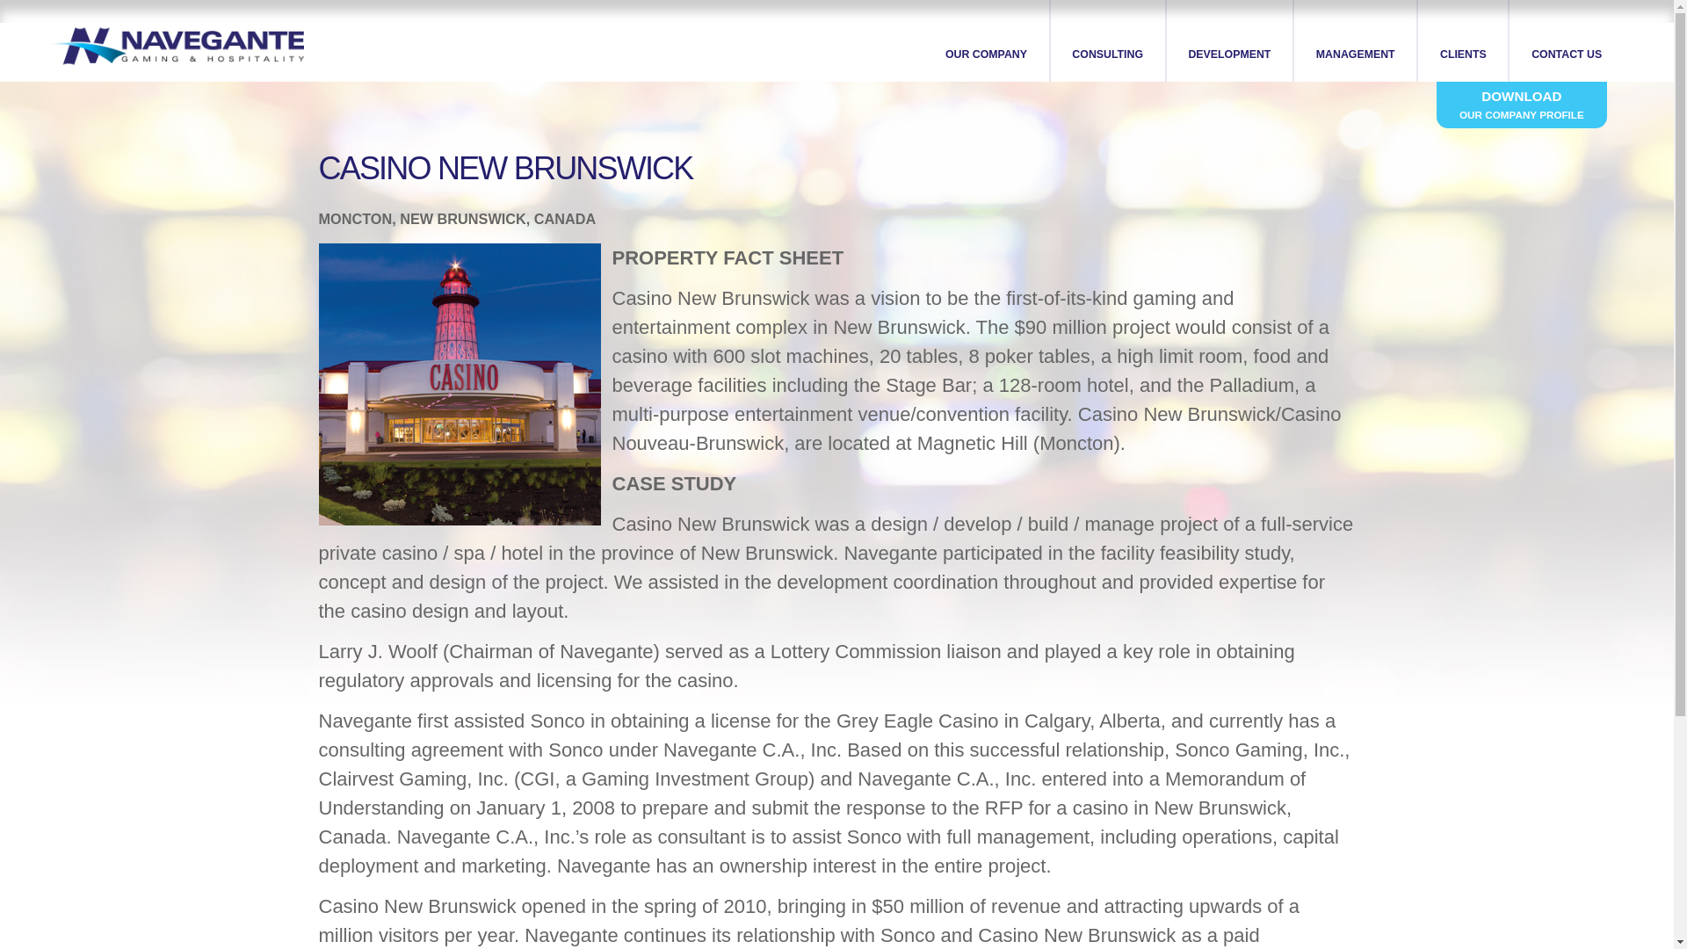  What do you see at coordinates (1566, 40) in the screenshot?
I see `CONTACT US` at bounding box center [1566, 40].